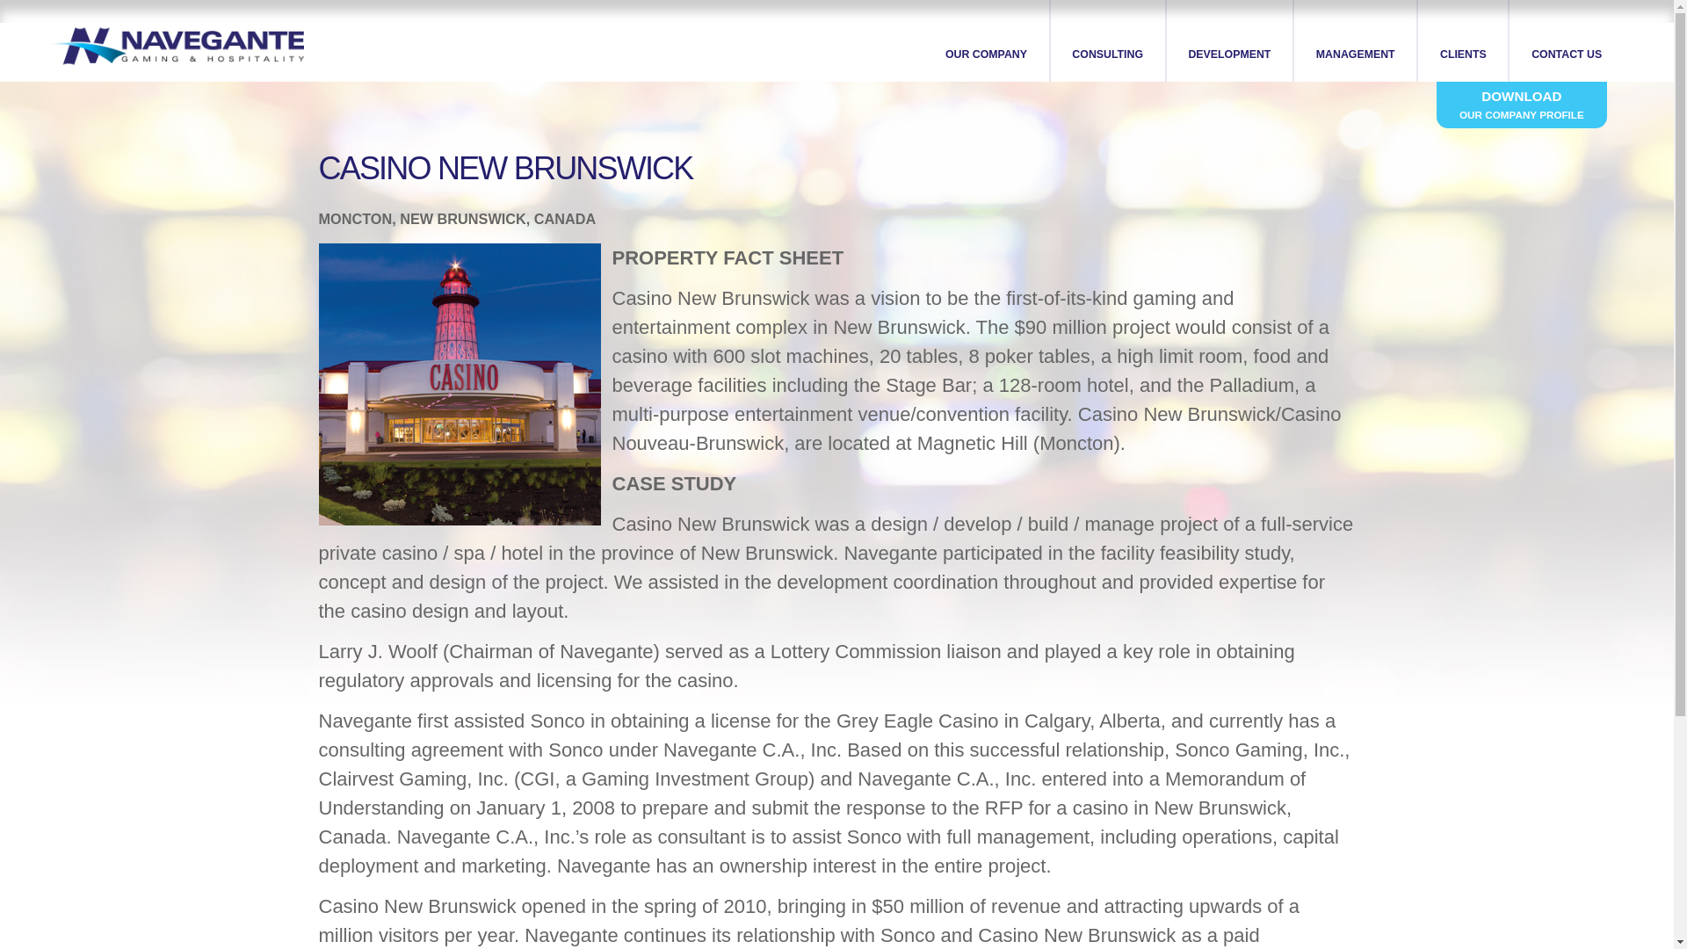  What do you see at coordinates (1566, 40) in the screenshot?
I see `CONTACT US` at bounding box center [1566, 40].